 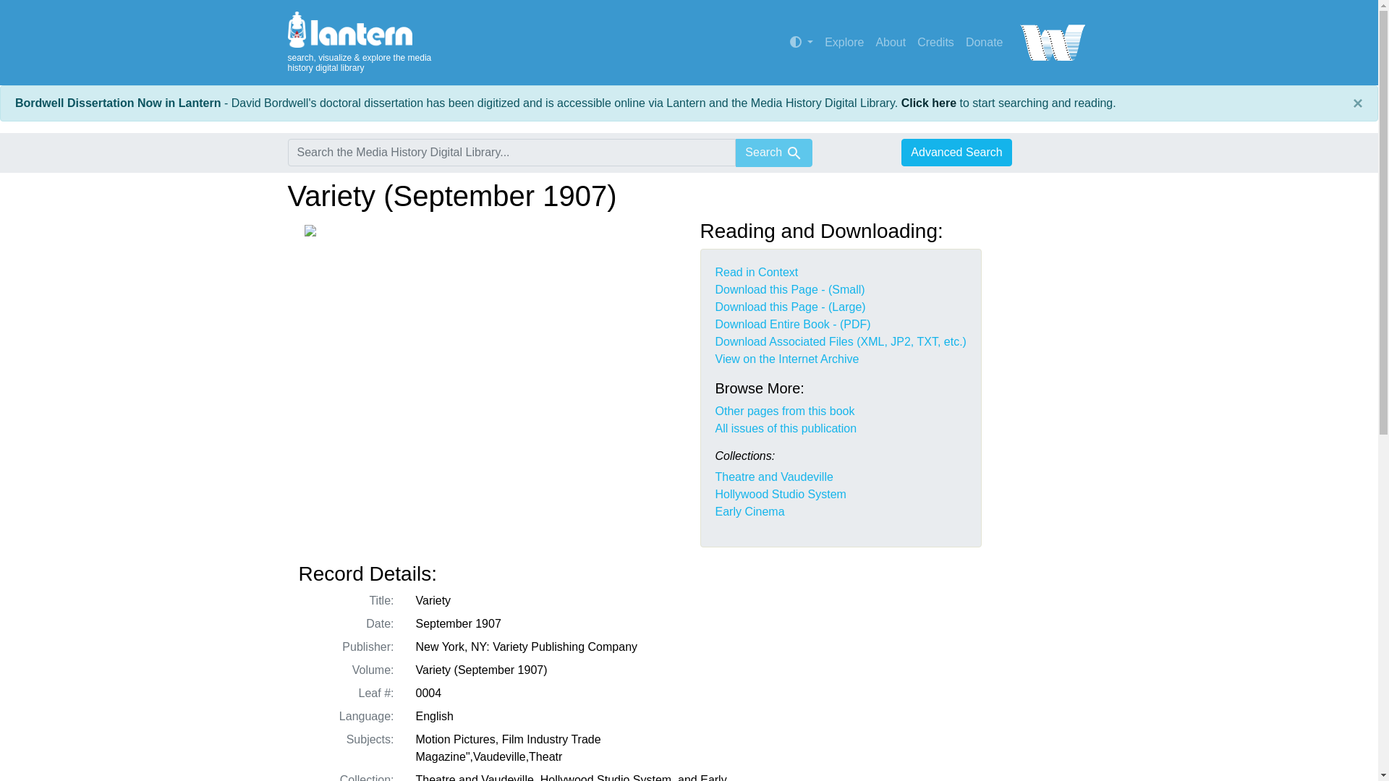 What do you see at coordinates (956, 153) in the screenshot?
I see `Advanced Search` at bounding box center [956, 153].